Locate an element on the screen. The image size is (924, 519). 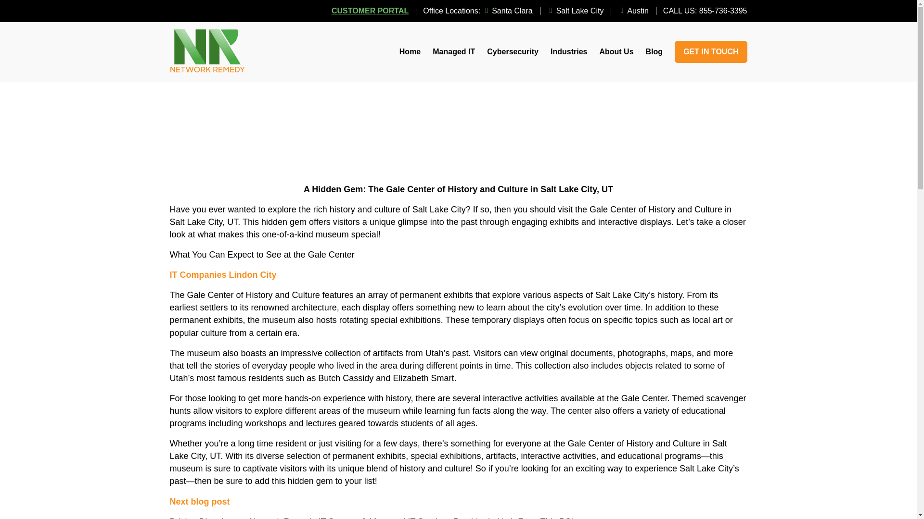
Cybersecurity is located at coordinates (513, 52).